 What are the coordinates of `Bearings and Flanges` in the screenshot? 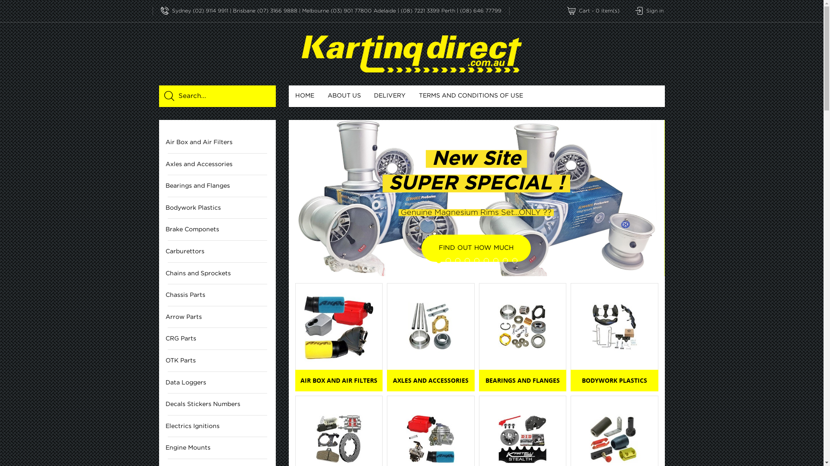 It's located at (523, 327).